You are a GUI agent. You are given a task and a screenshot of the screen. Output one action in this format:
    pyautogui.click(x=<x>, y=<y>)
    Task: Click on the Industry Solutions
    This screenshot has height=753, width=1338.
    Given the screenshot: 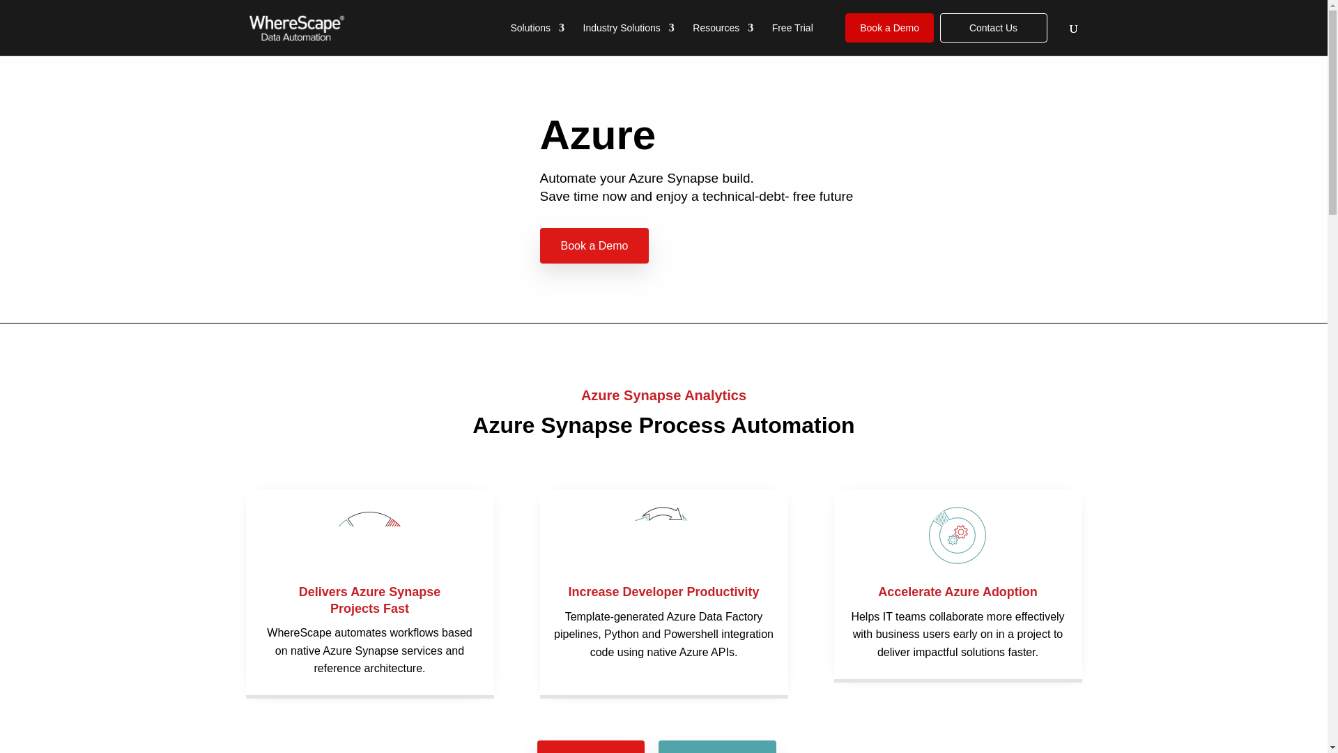 What is the action you would take?
    pyautogui.click(x=629, y=39)
    